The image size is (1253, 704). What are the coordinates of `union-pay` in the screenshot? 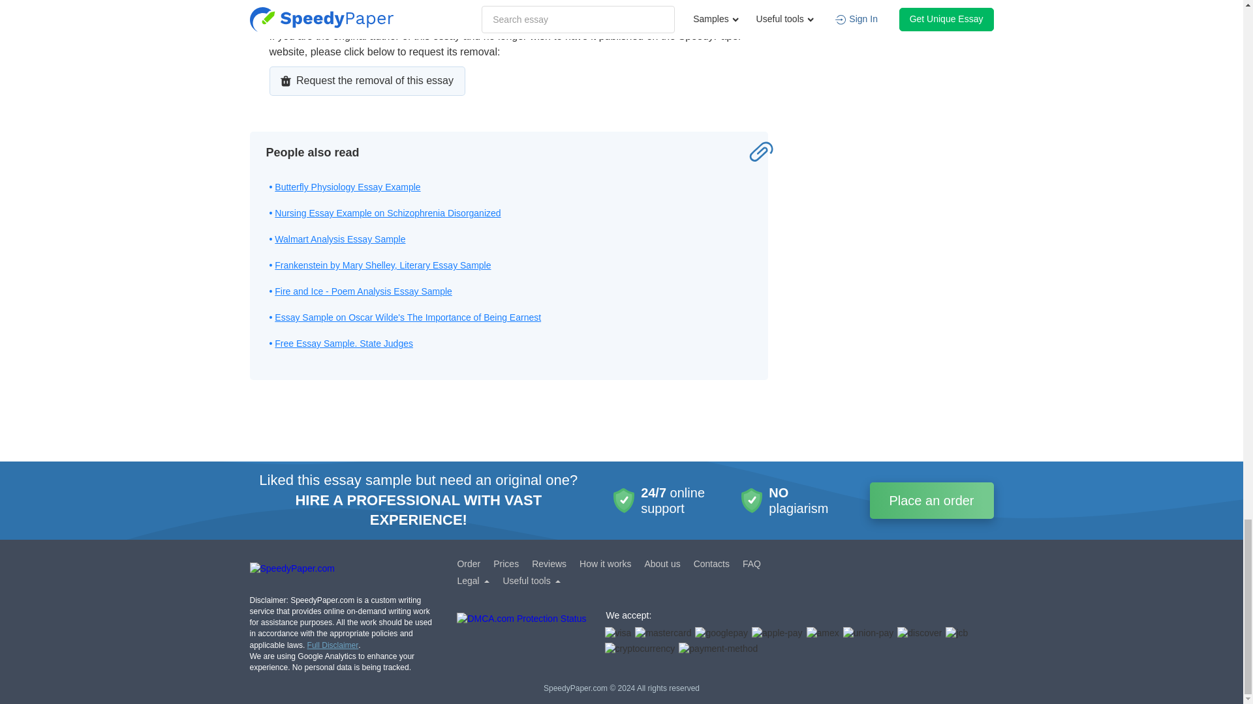 It's located at (869, 634).